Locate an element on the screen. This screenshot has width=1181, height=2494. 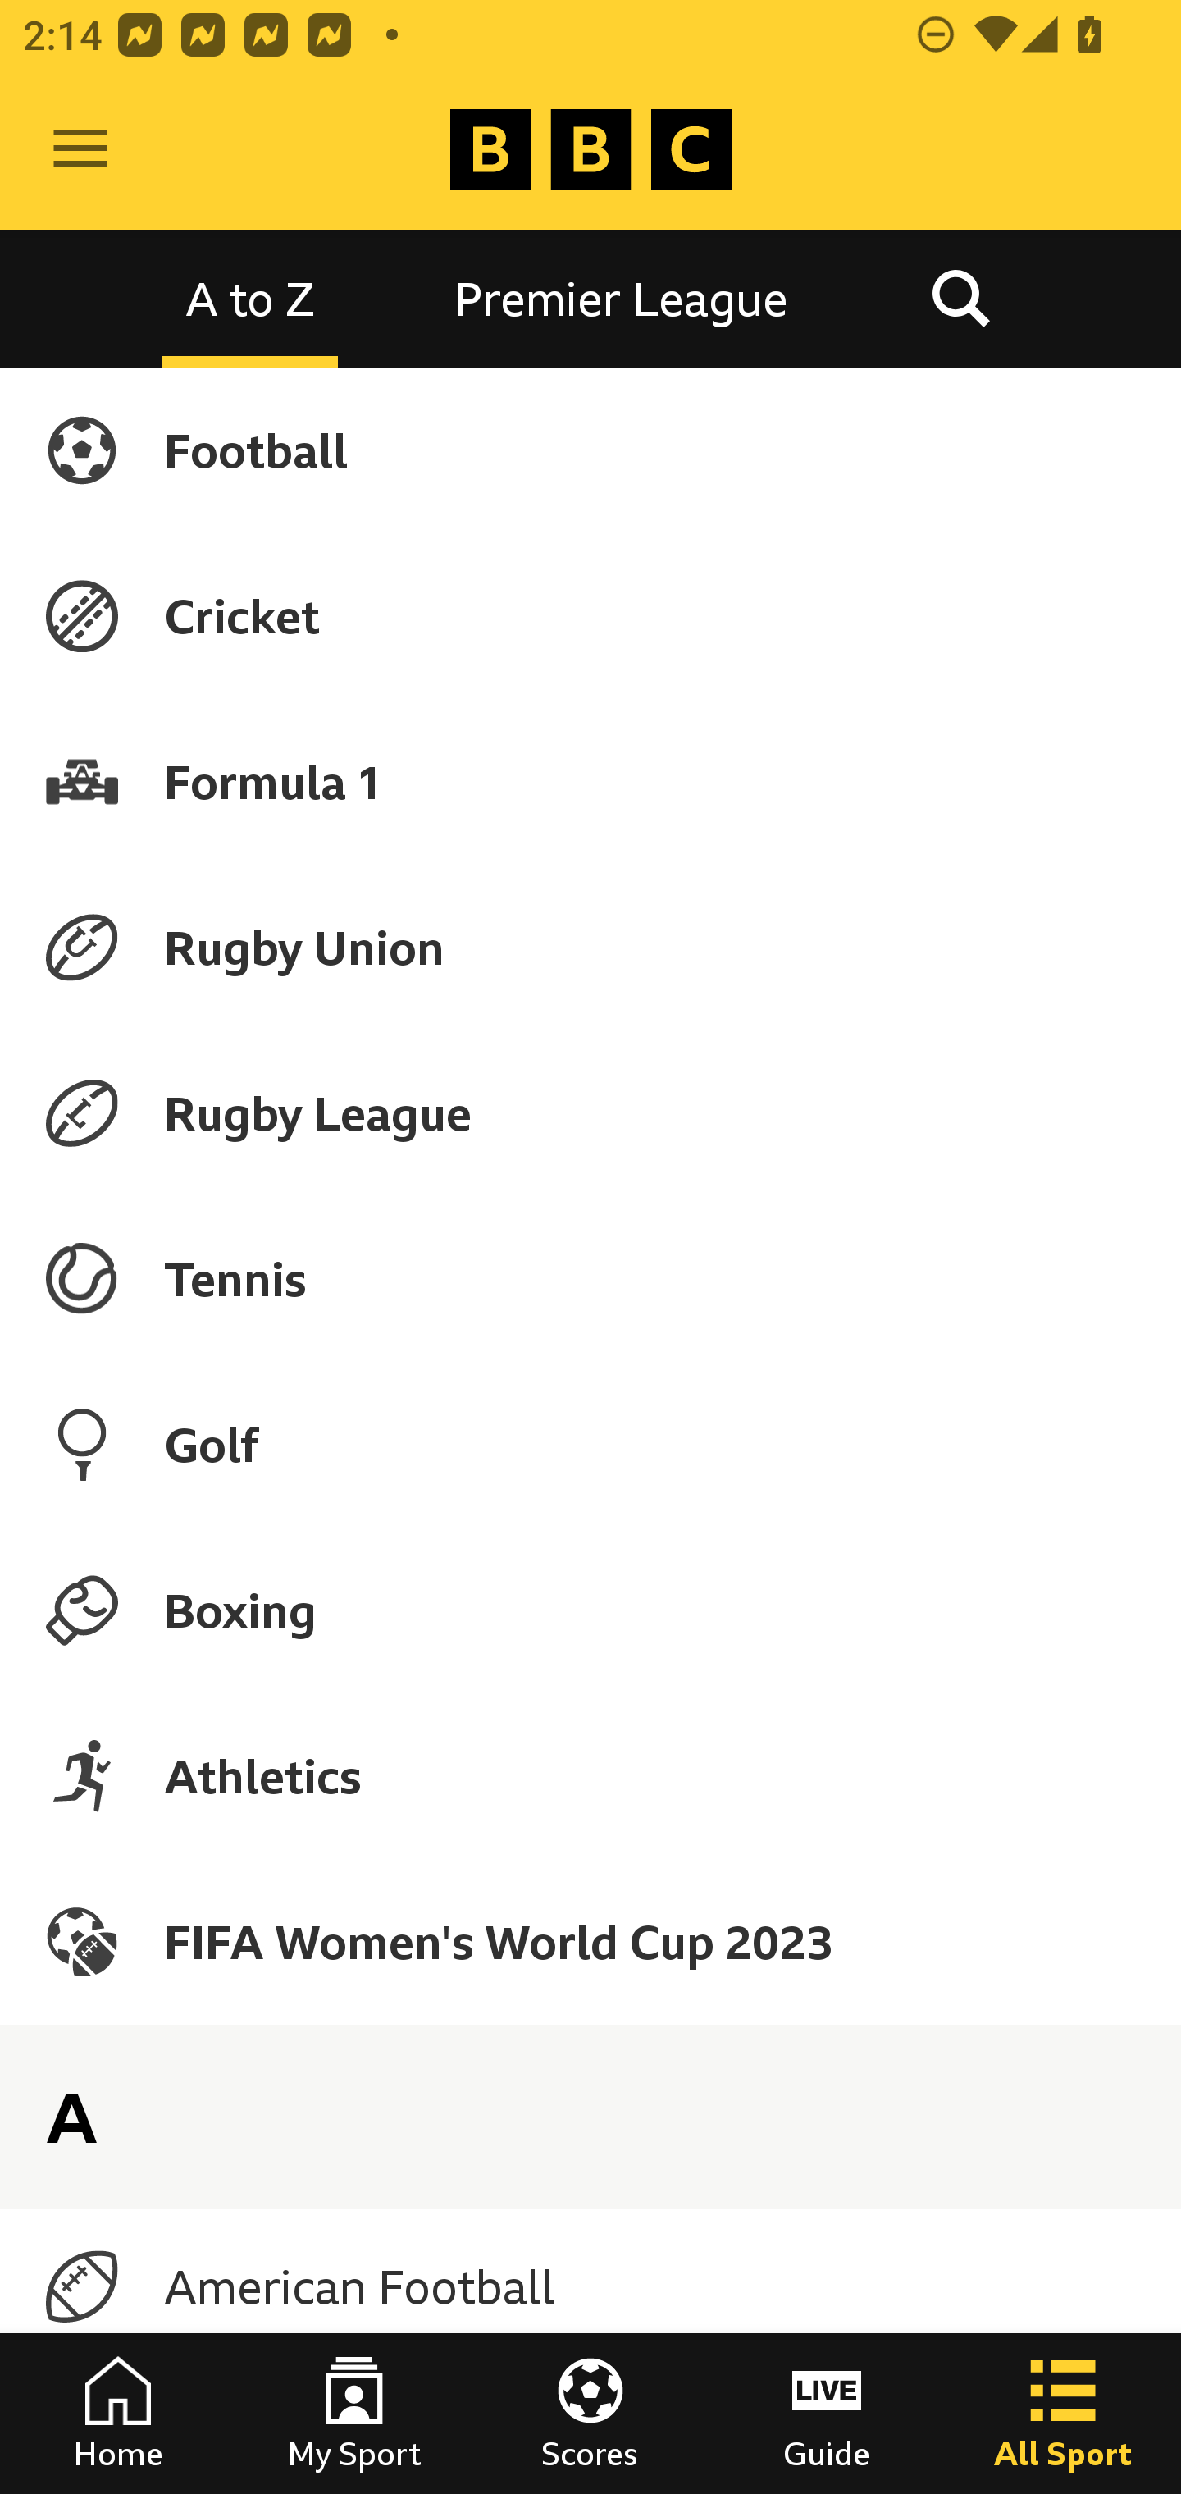
Guide is located at coordinates (827, 2414).